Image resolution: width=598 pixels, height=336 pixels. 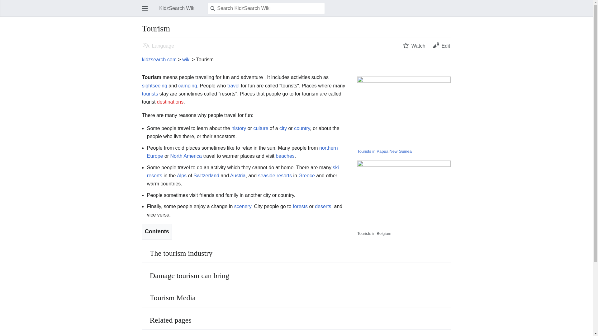 I want to click on Switzerland, so click(x=206, y=175).